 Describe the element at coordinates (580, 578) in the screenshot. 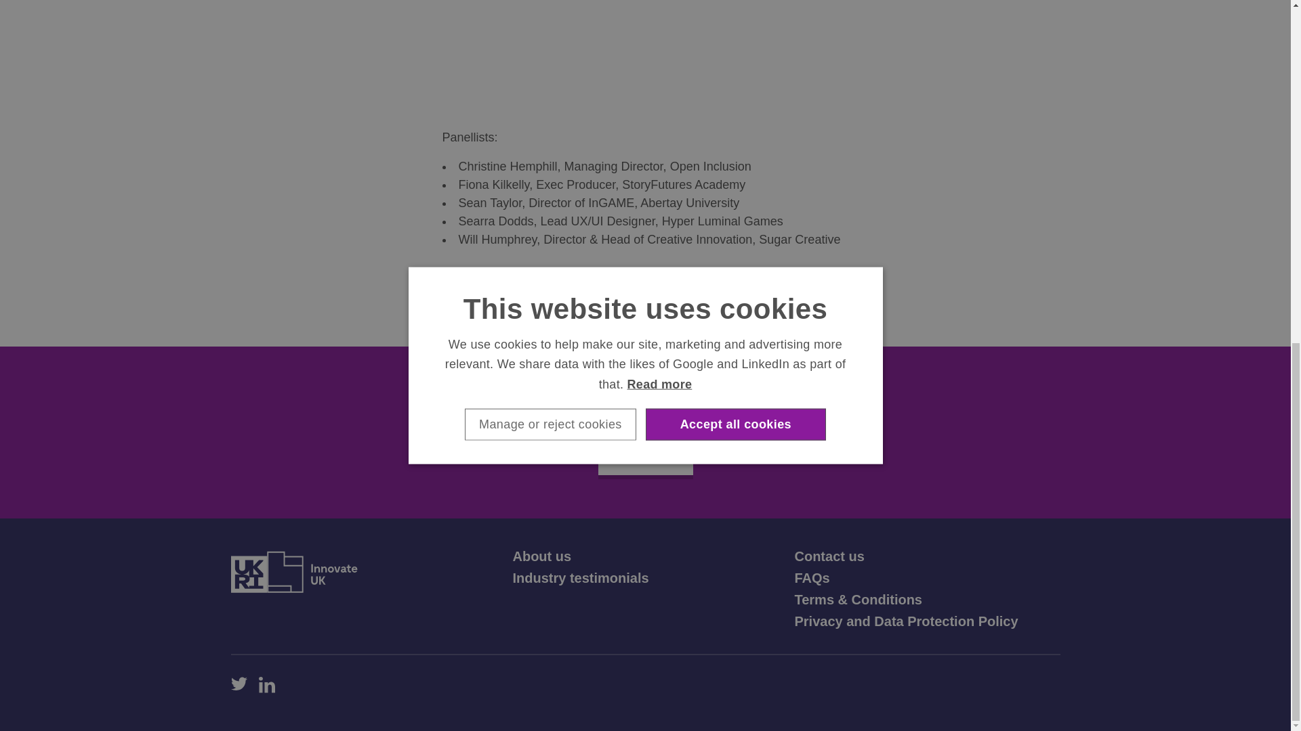

I see `Industry testimonials` at that location.